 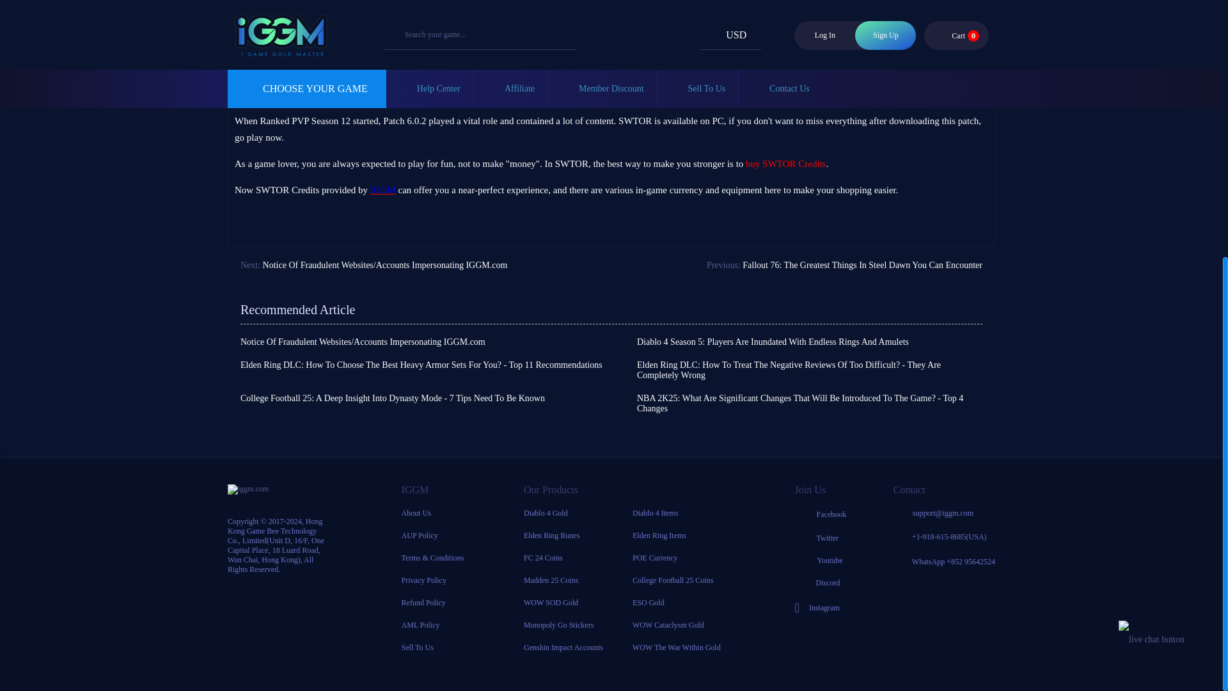 What do you see at coordinates (821, 537) in the screenshot?
I see `twitter` at bounding box center [821, 537].